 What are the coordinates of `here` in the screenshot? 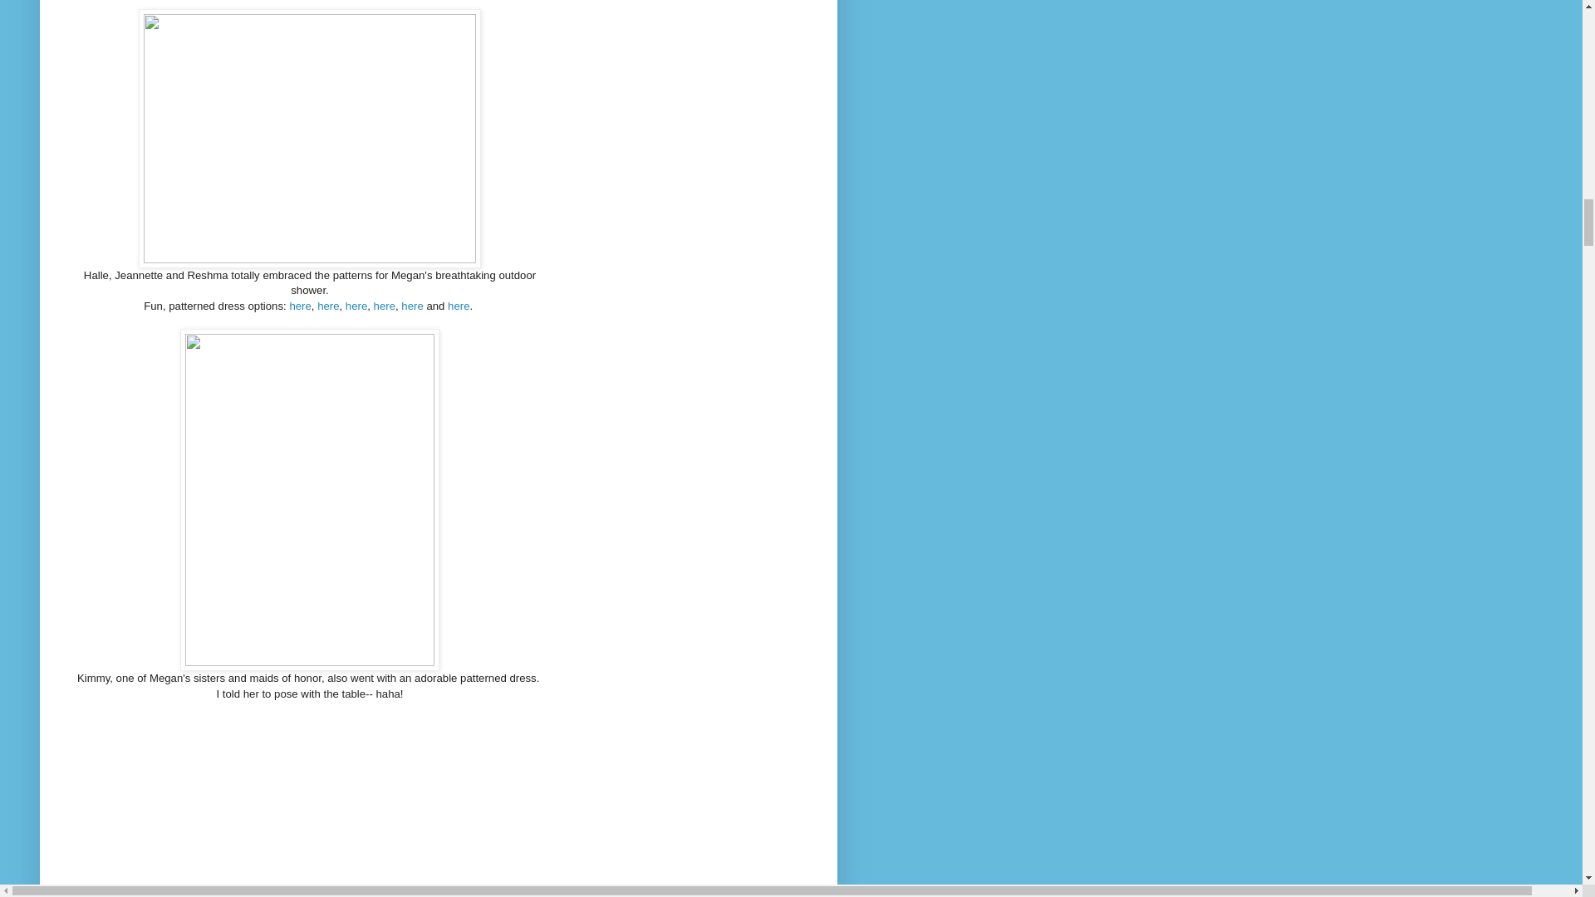 It's located at (327, 306).